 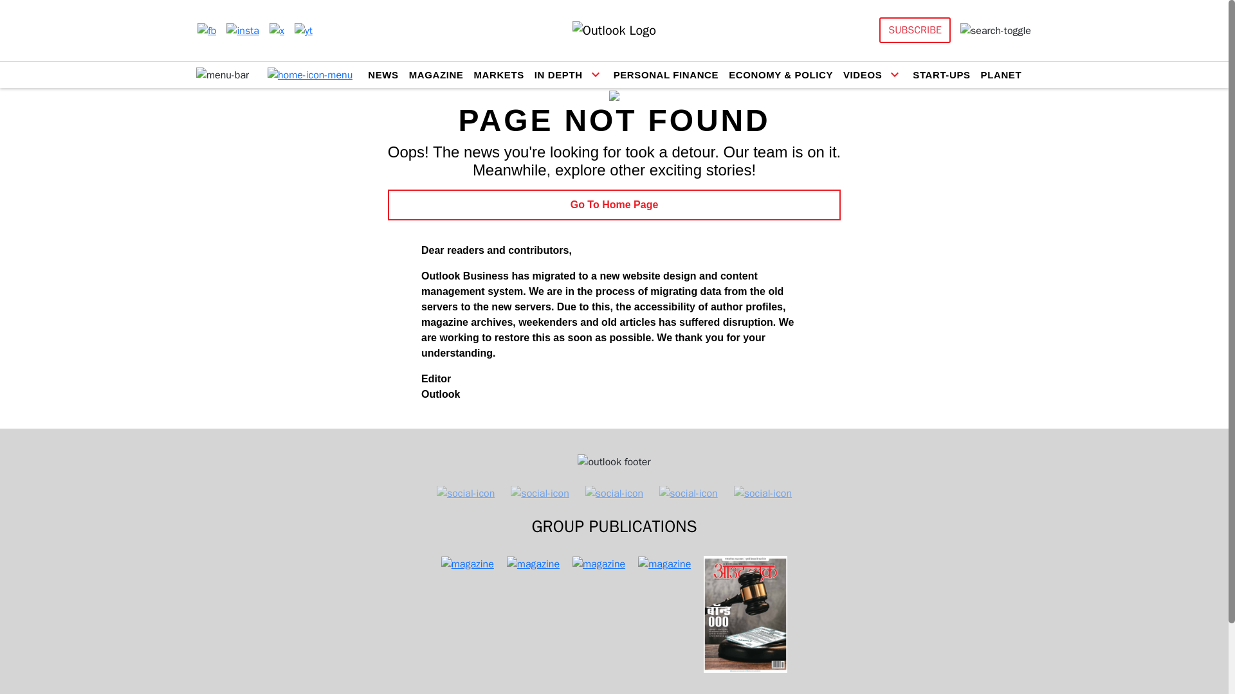 I want to click on PERSONAL FINANCE, so click(x=666, y=75).